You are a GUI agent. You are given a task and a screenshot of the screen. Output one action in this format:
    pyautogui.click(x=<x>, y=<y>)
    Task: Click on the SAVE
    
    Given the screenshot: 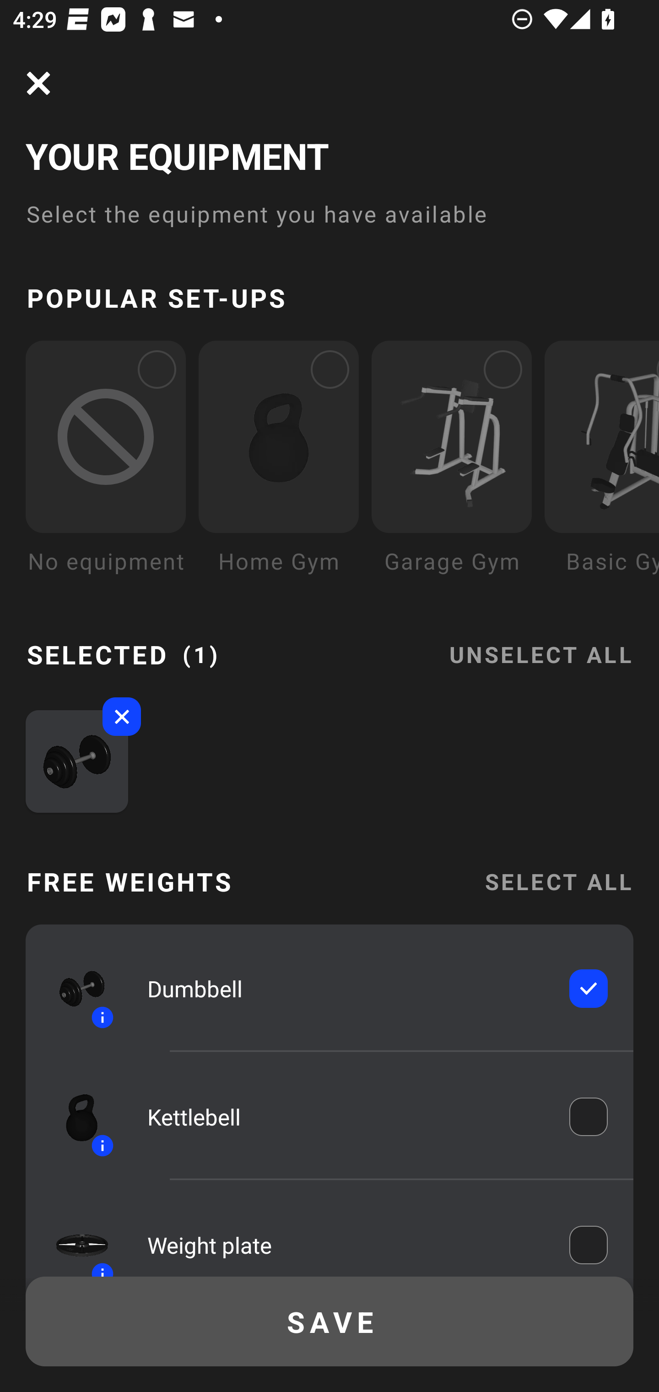 What is the action you would take?
    pyautogui.click(x=329, y=1321)
    